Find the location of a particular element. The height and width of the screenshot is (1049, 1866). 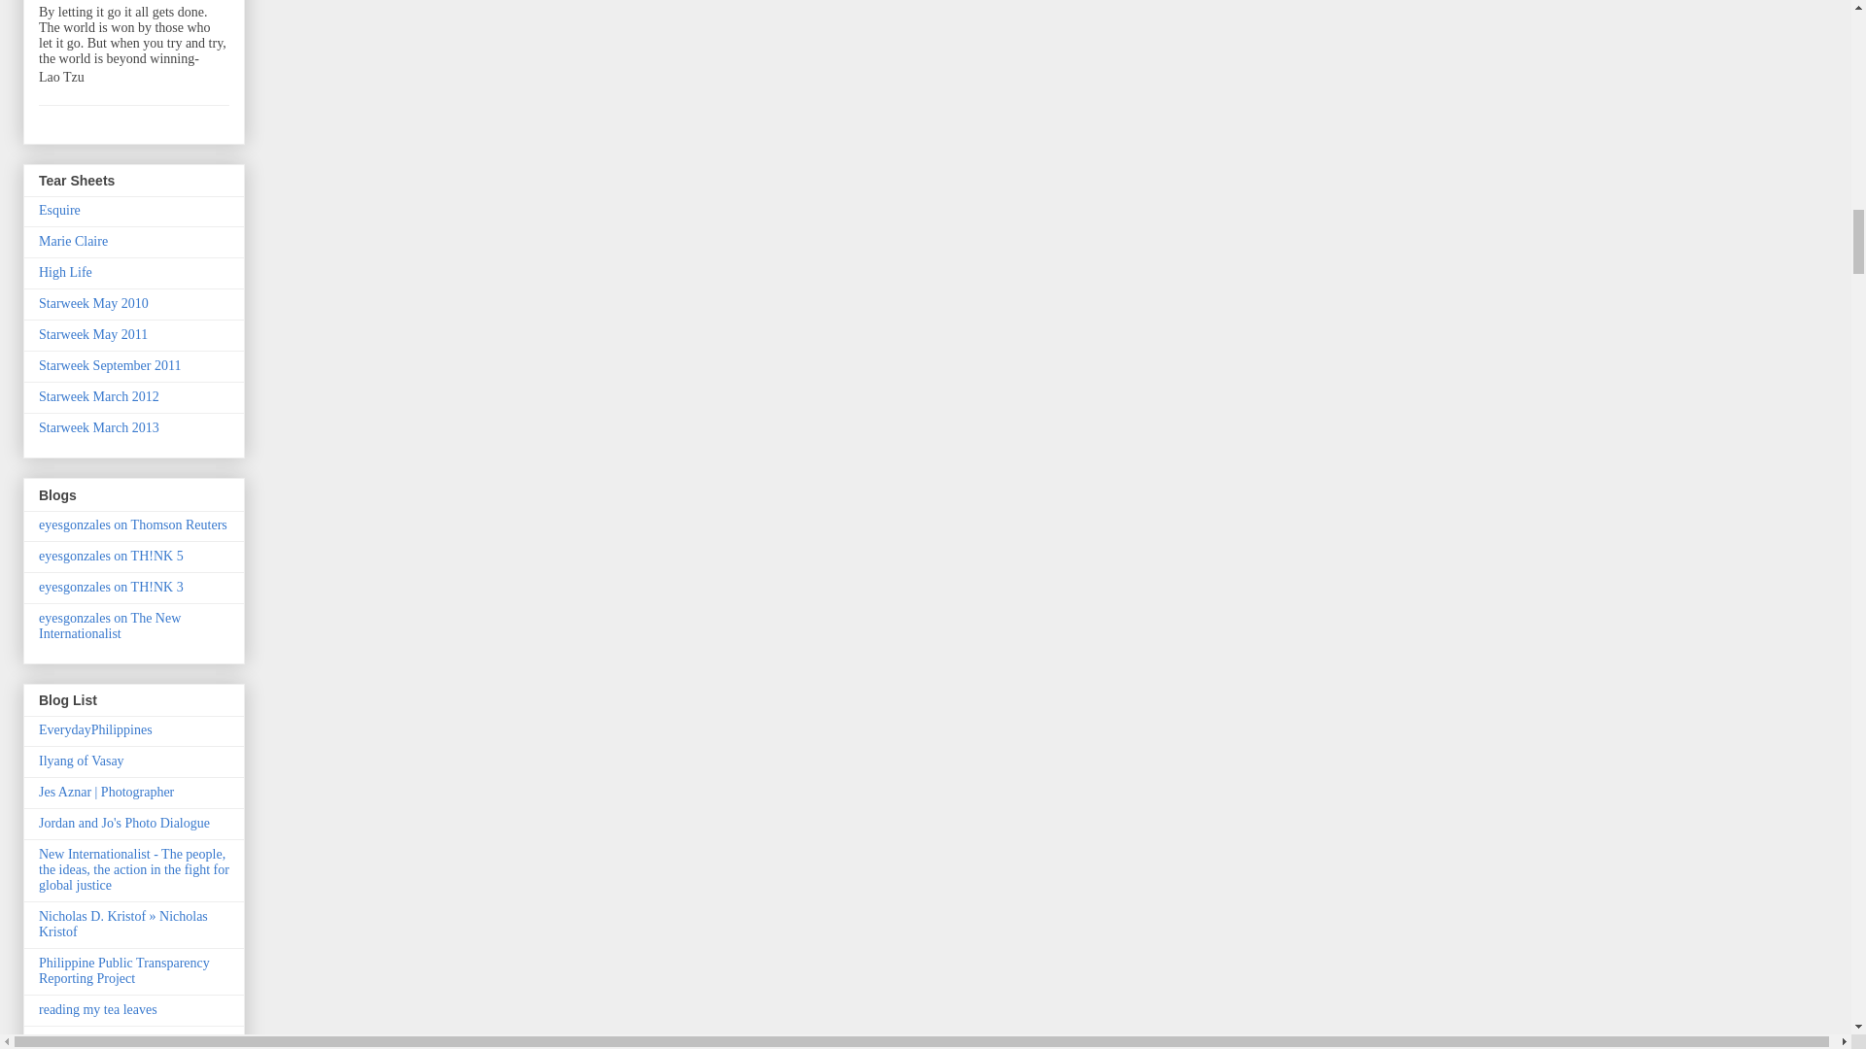

Starweek September 2011 is located at coordinates (110, 365).